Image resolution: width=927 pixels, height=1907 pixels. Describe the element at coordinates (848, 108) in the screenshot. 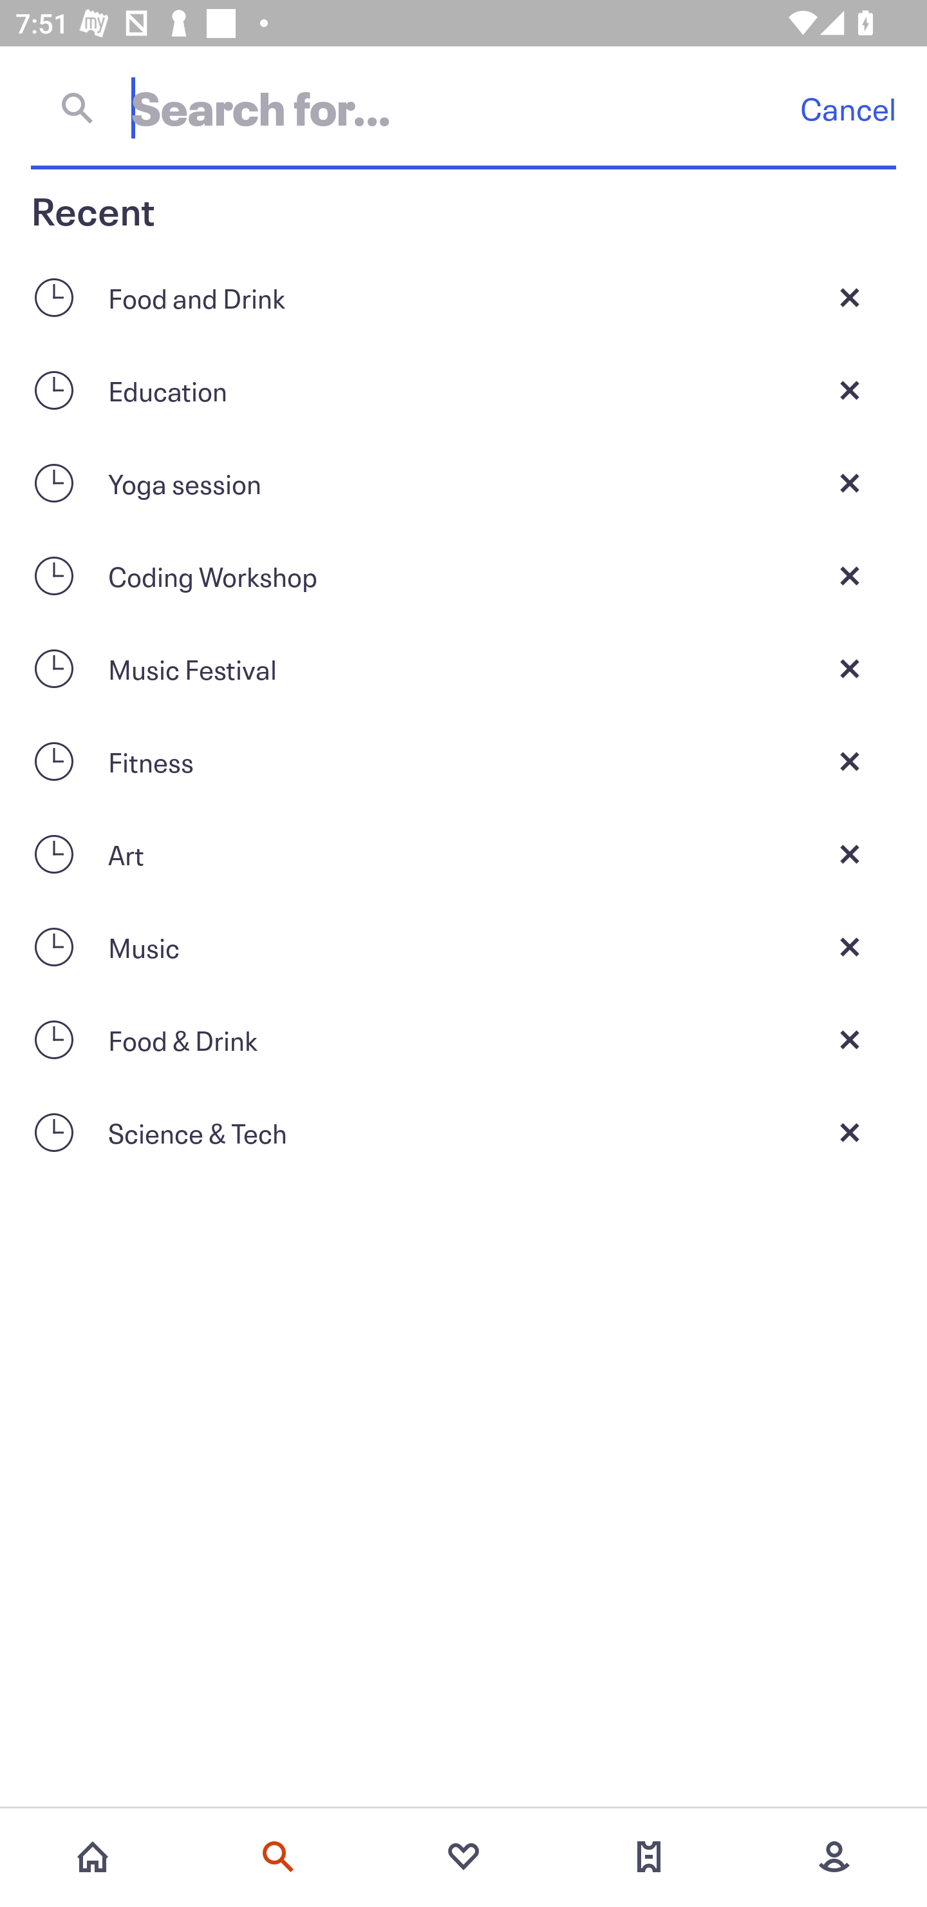

I see `Cancel` at that location.